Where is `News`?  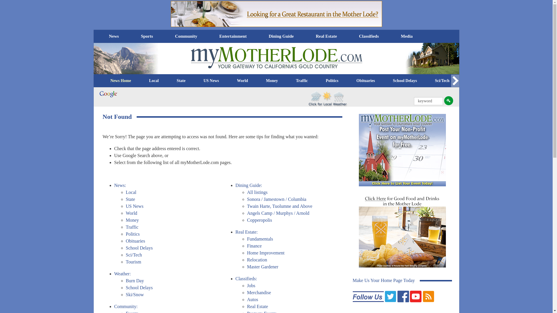
News is located at coordinates (114, 36).